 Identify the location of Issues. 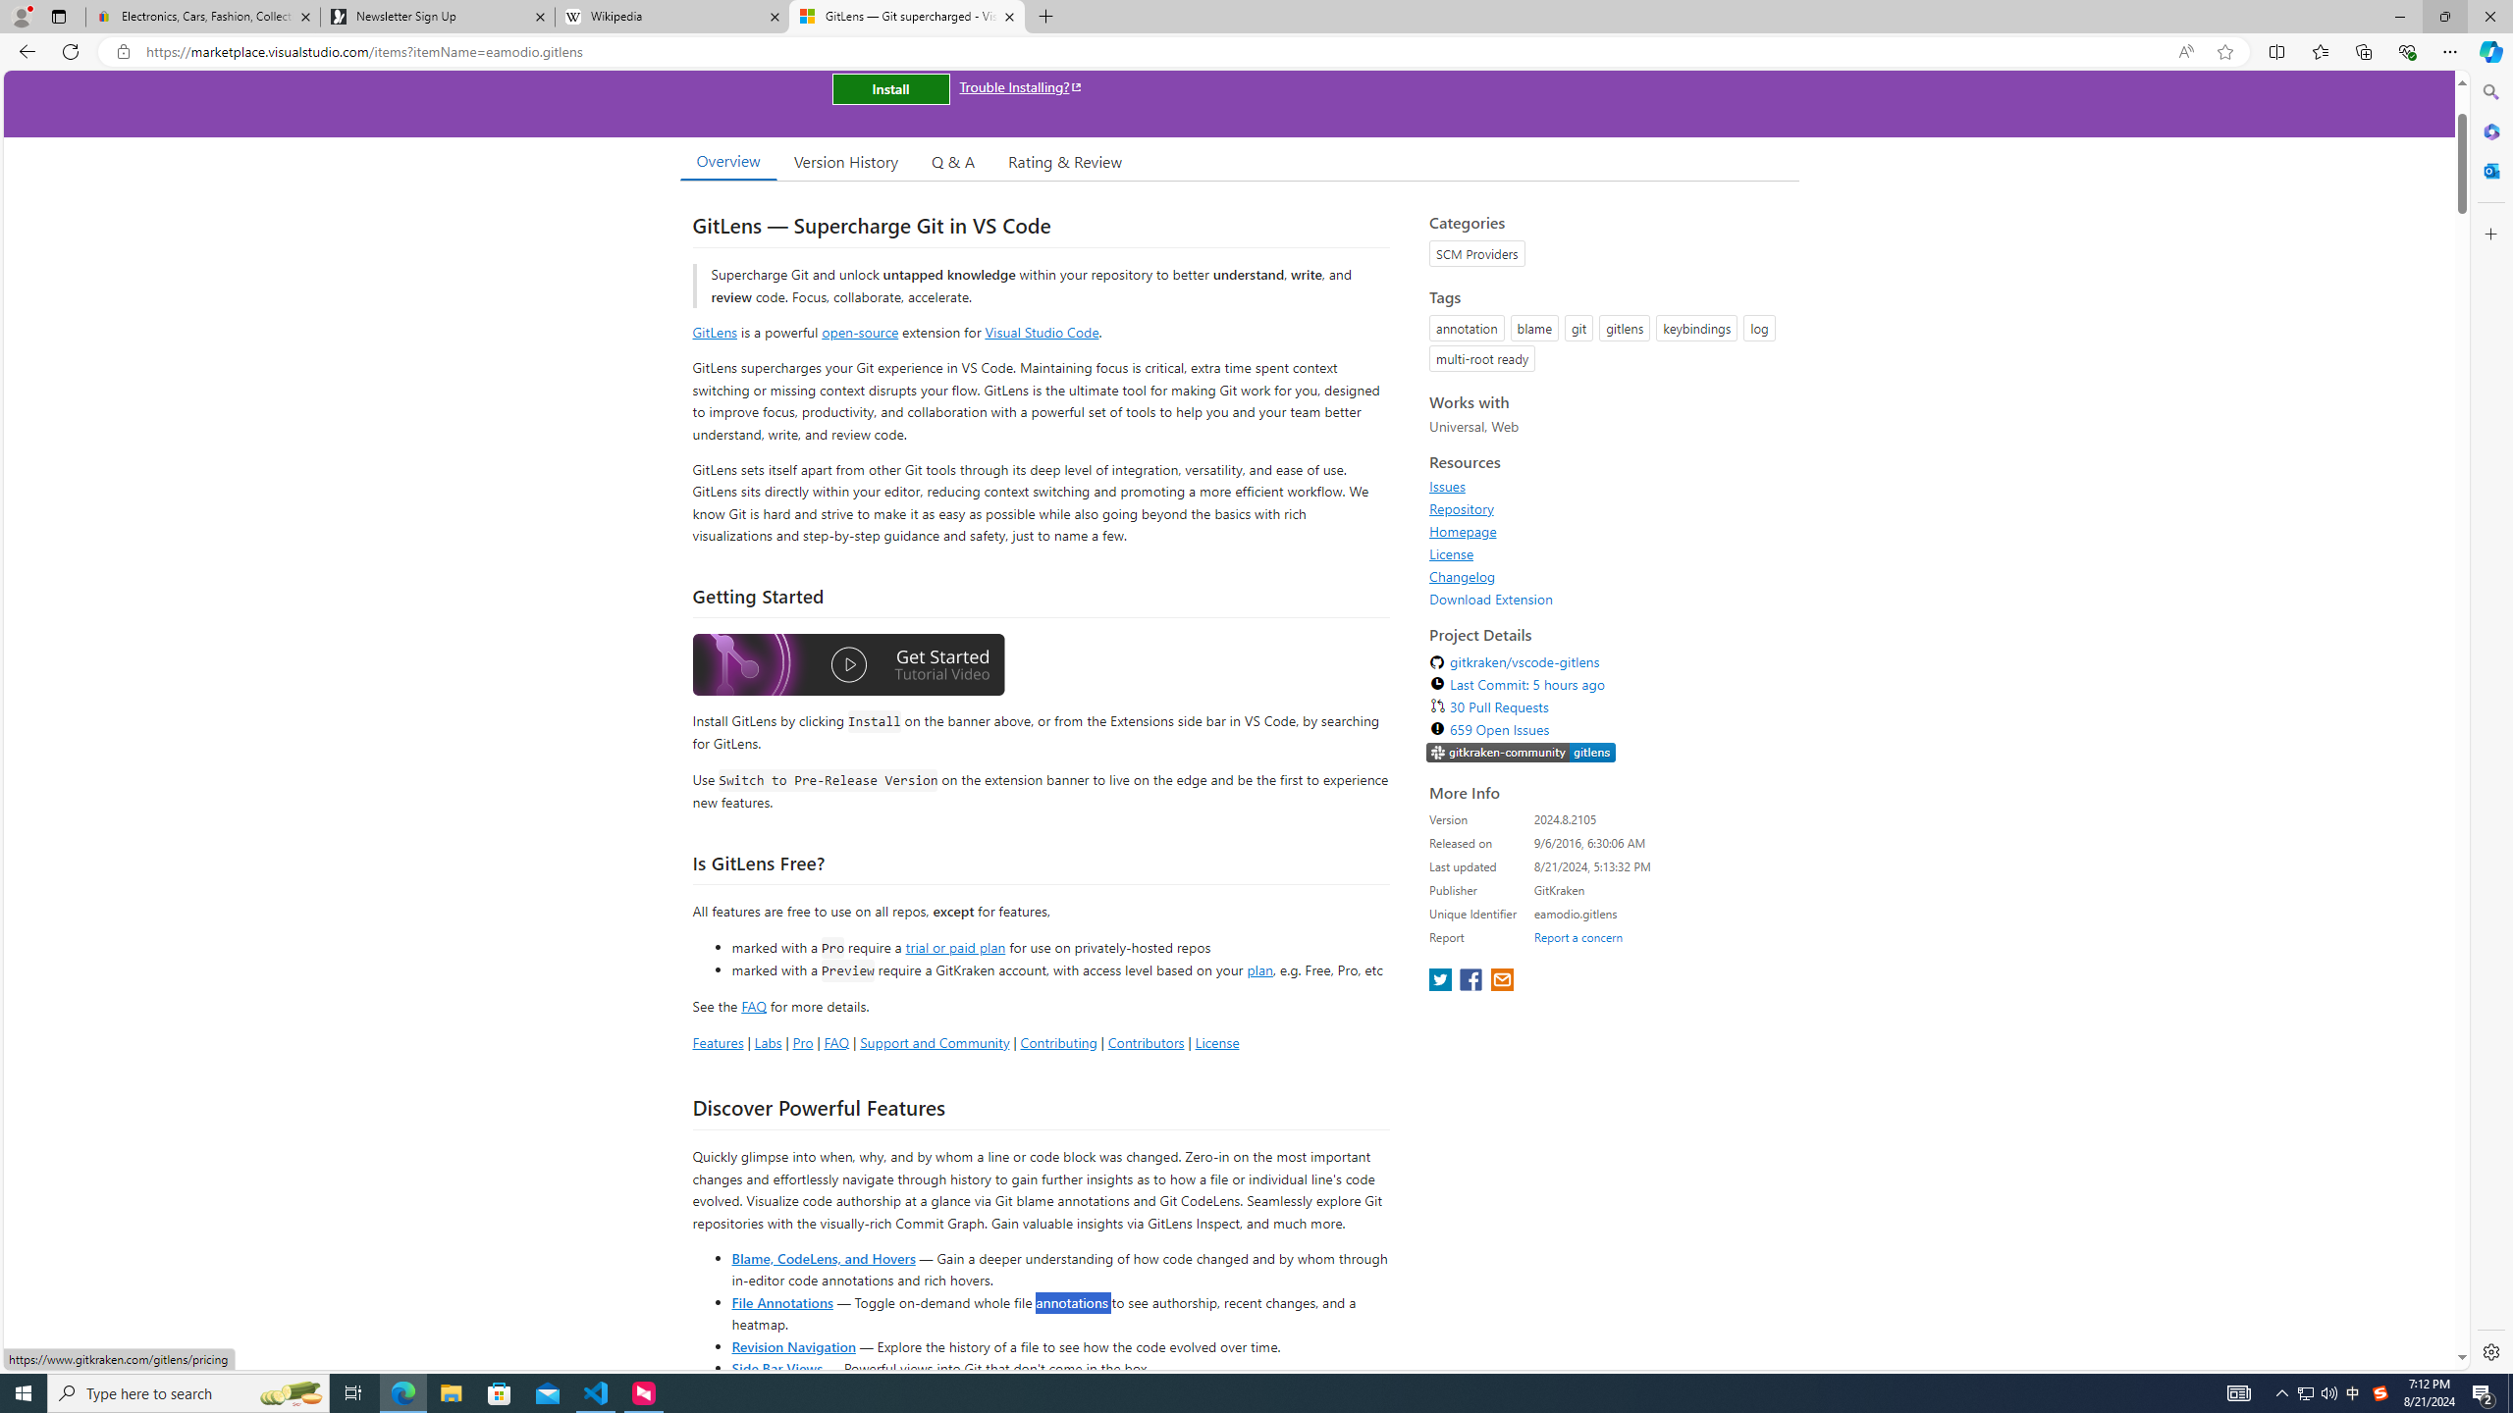
(1608, 487).